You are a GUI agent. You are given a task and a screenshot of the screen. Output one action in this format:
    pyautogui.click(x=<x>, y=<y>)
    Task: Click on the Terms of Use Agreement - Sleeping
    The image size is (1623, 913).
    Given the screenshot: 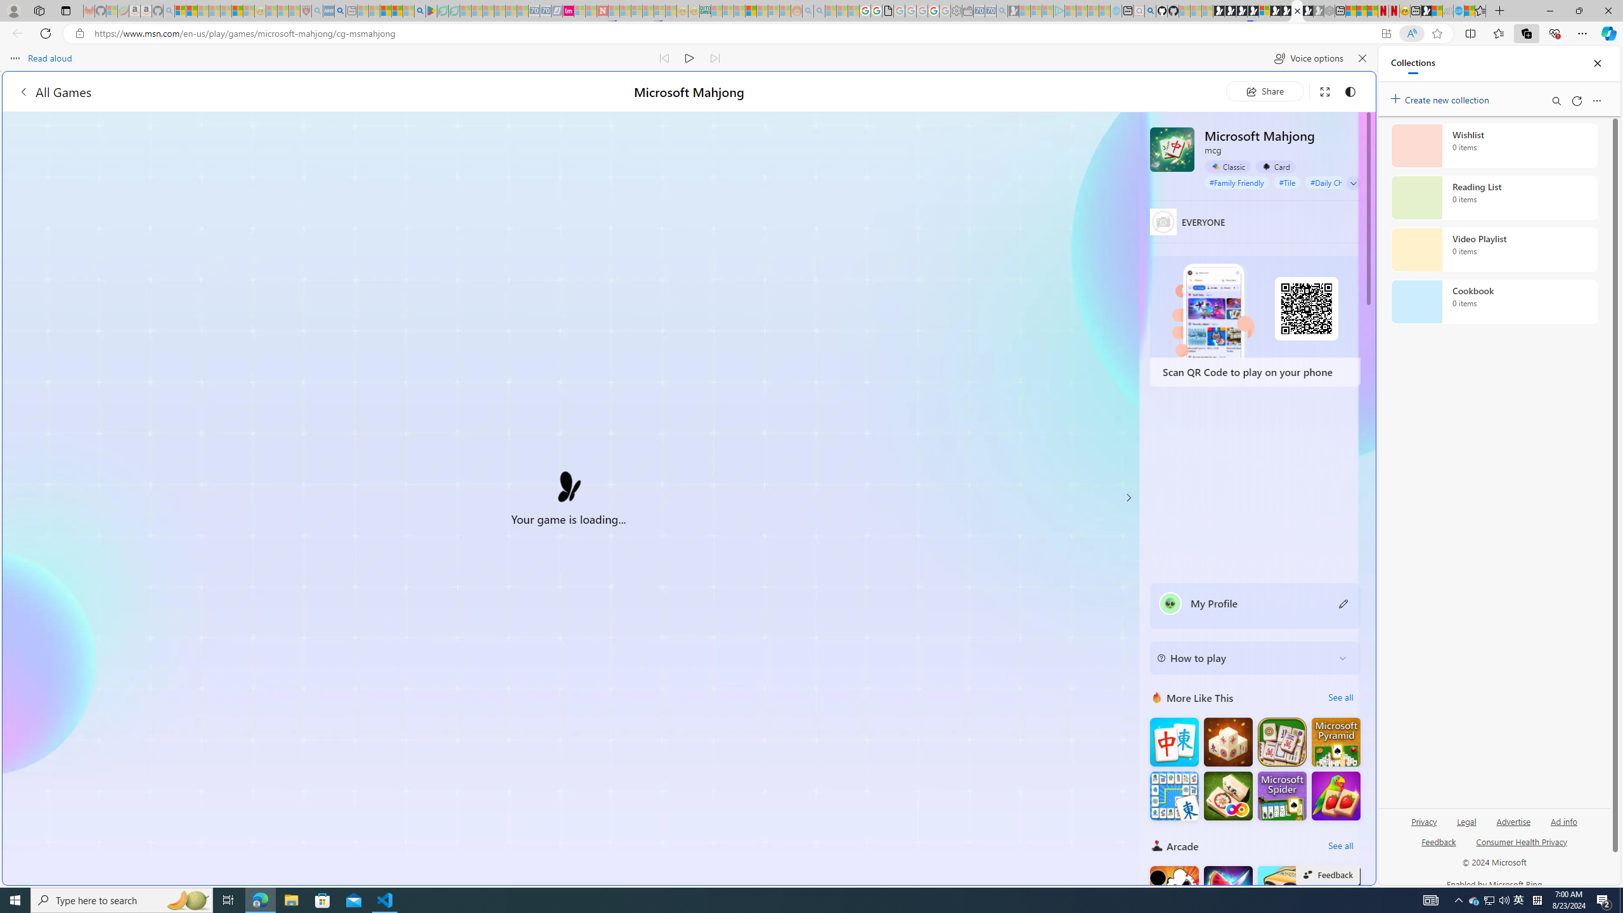 What is the action you would take?
    pyautogui.click(x=443, y=11)
    